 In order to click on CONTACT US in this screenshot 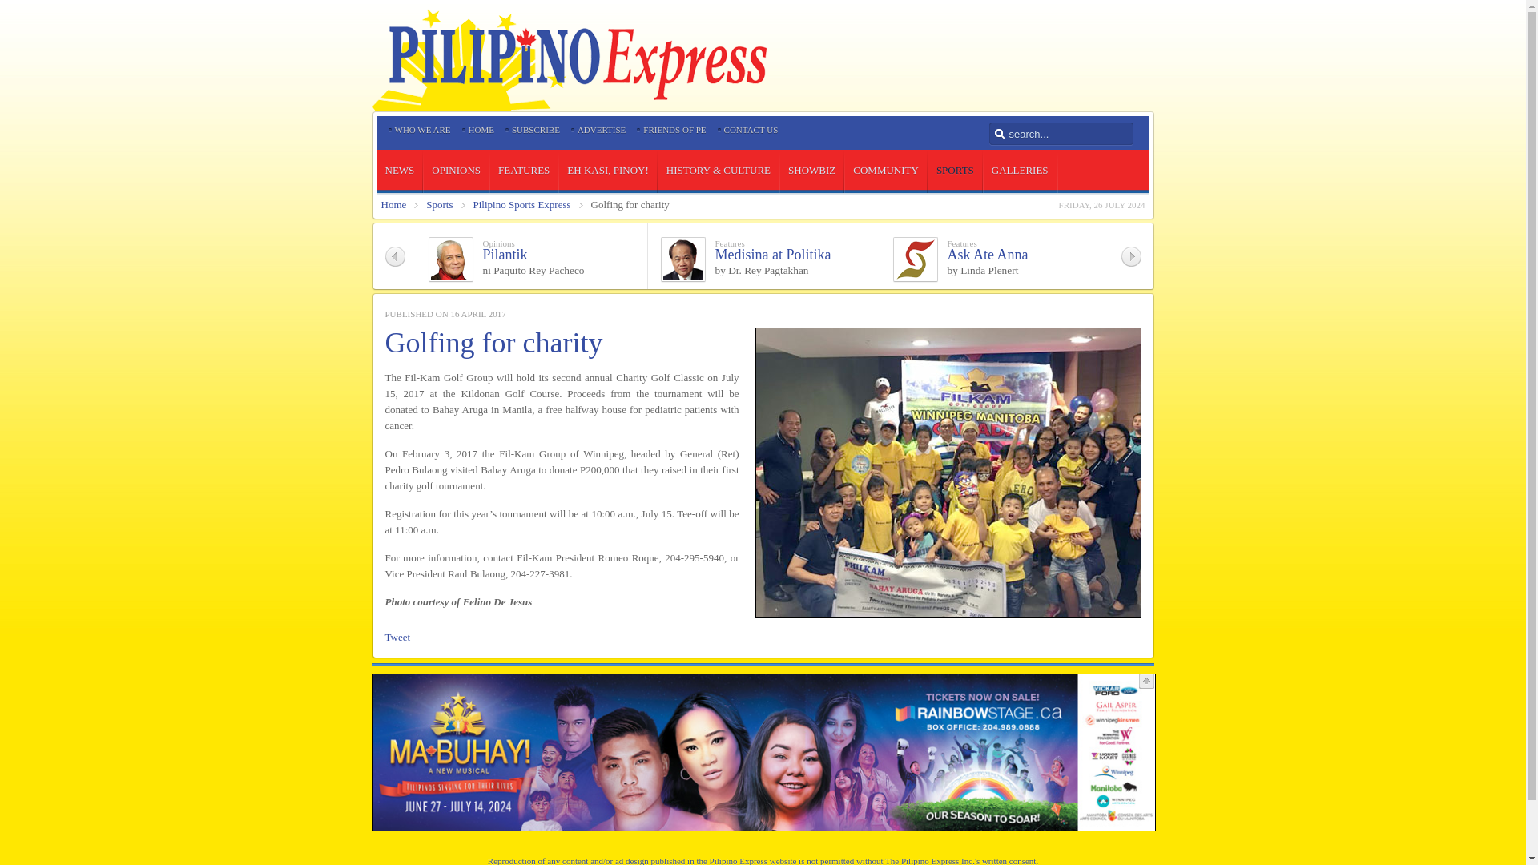, I will do `click(751, 130)`.